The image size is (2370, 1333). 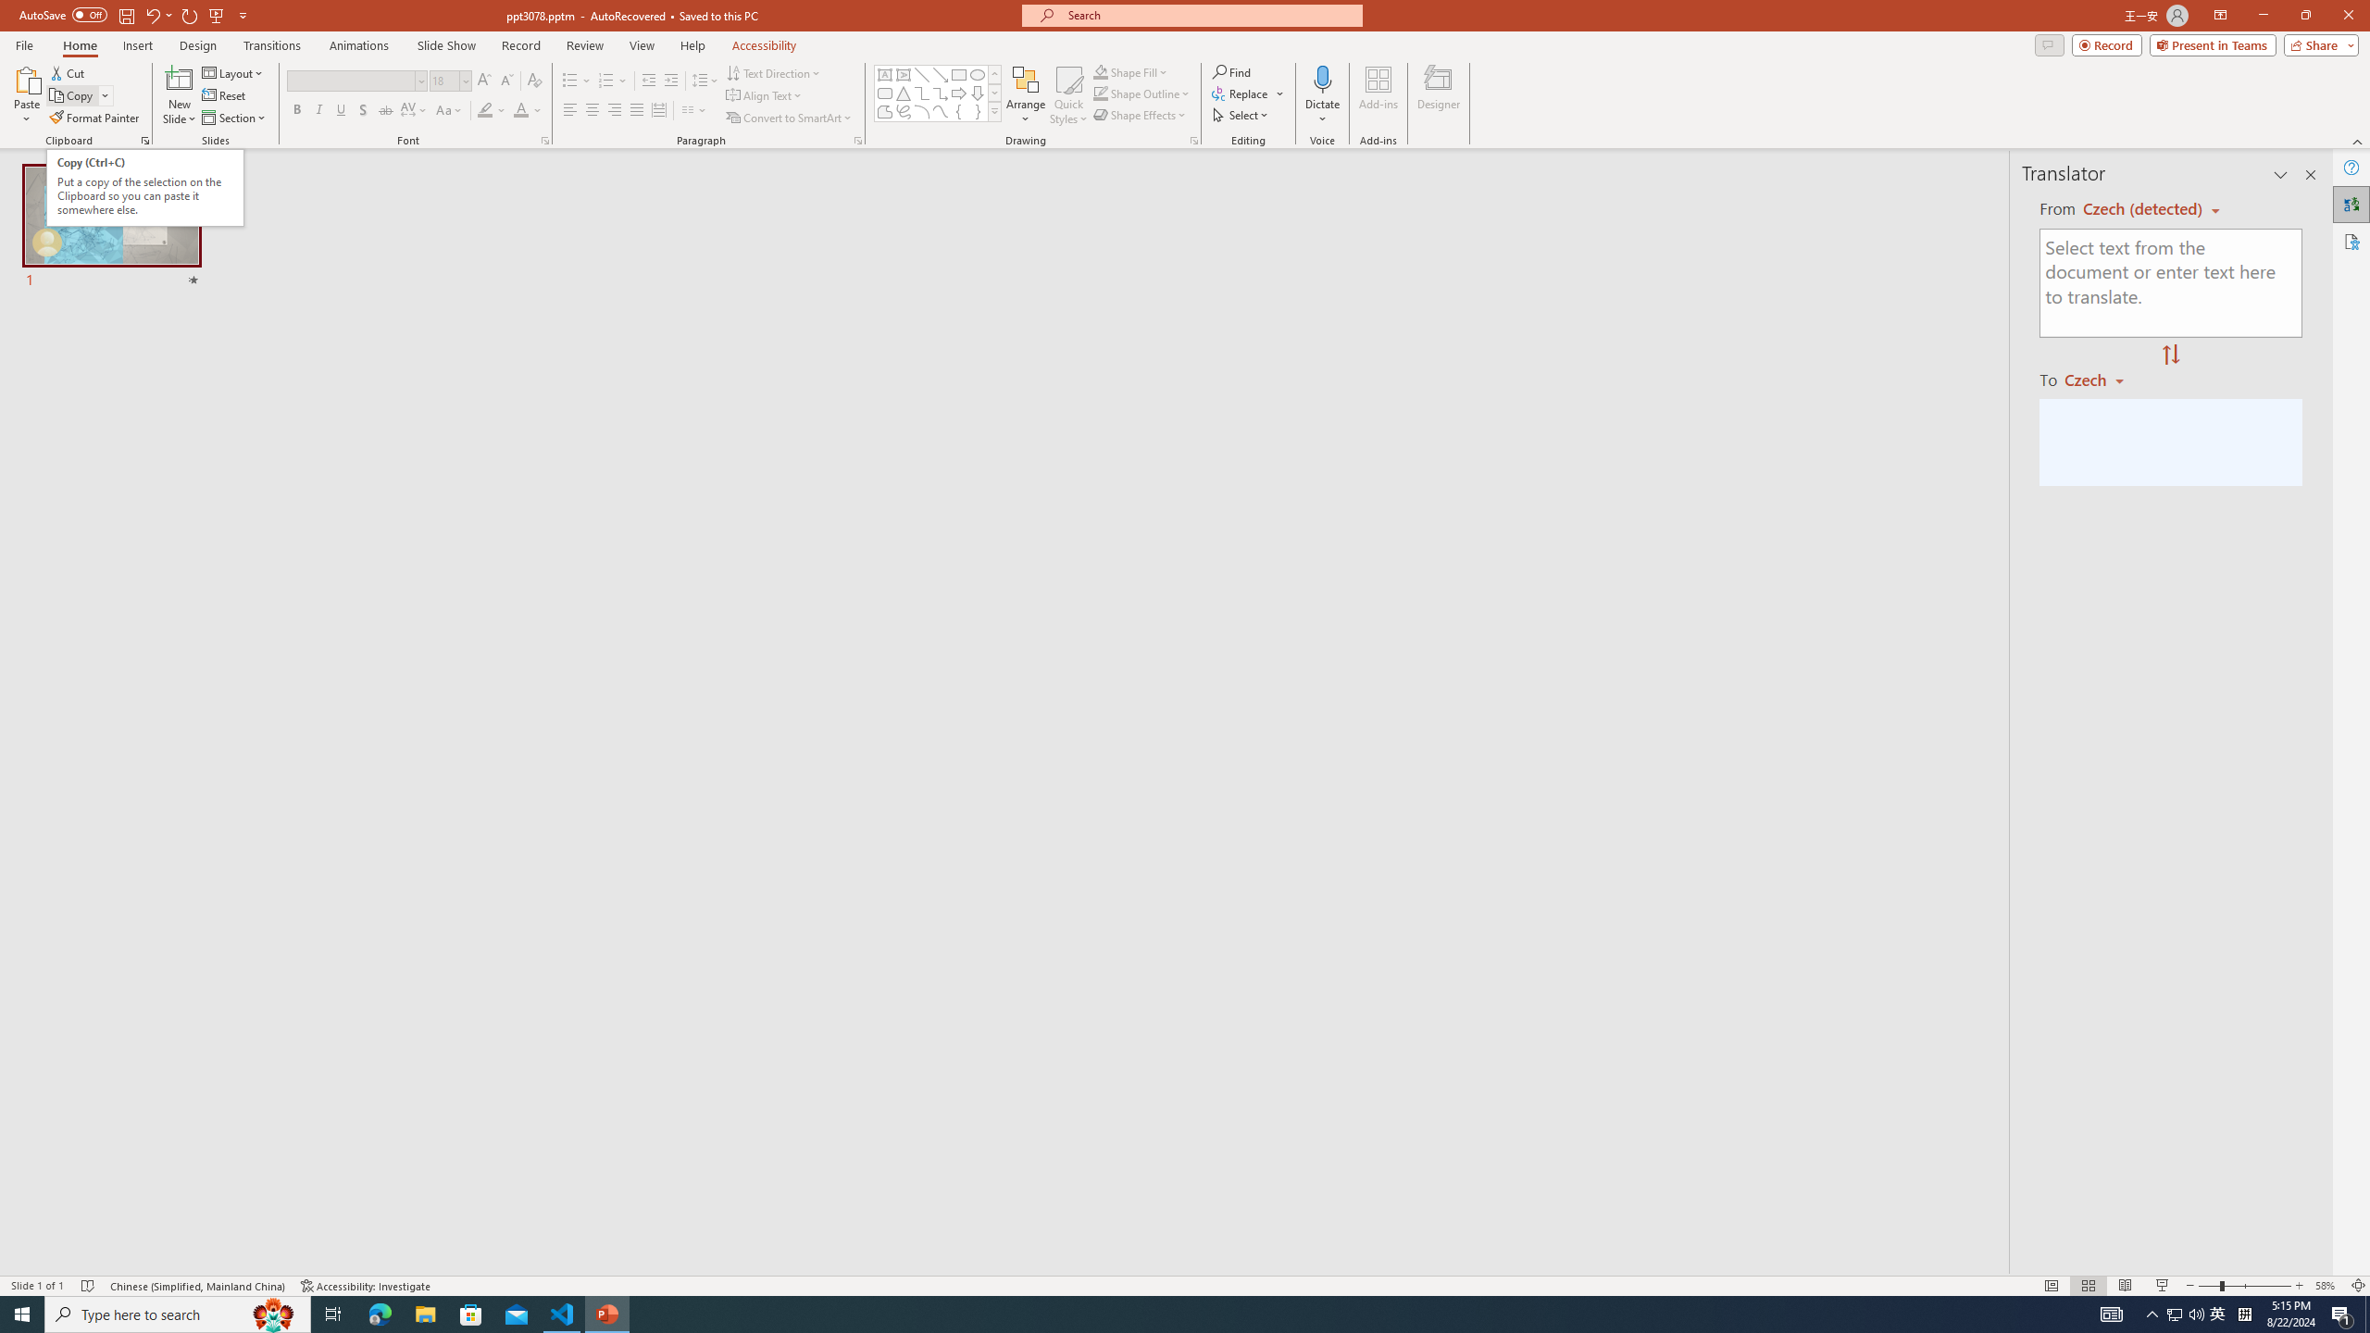 I want to click on More Options, so click(x=1322, y=112).